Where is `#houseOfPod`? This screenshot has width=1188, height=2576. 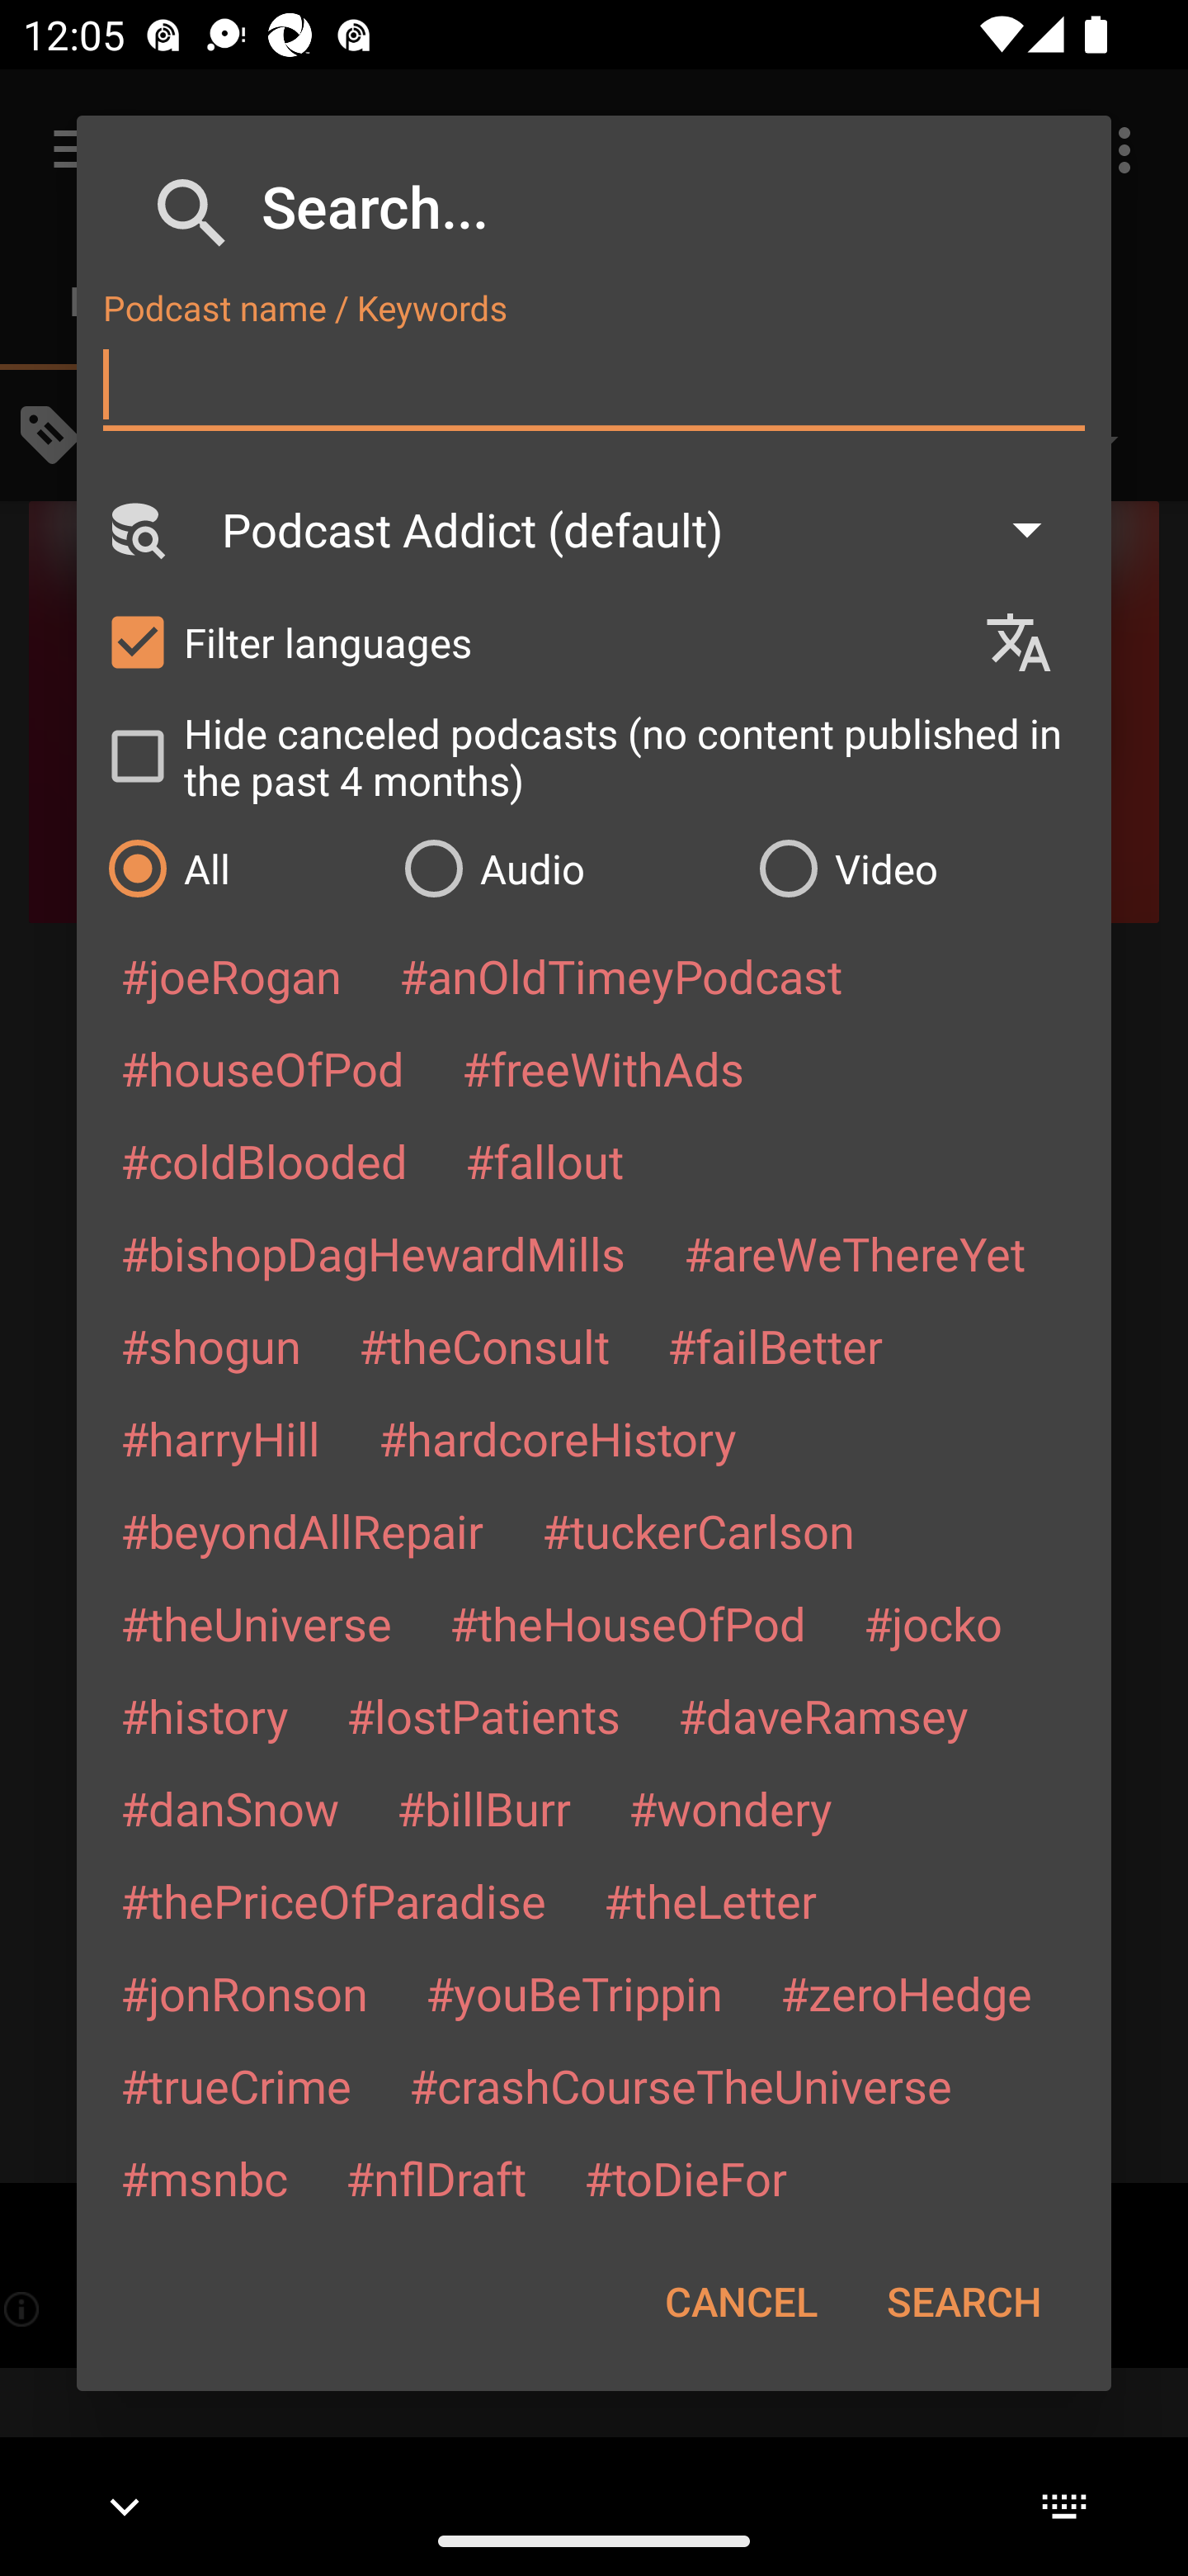
#houseOfPod is located at coordinates (262, 1068).